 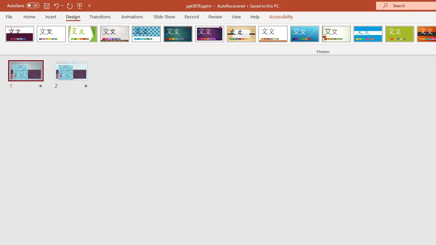 What do you see at coordinates (146, 34) in the screenshot?
I see `Integral` at bounding box center [146, 34].